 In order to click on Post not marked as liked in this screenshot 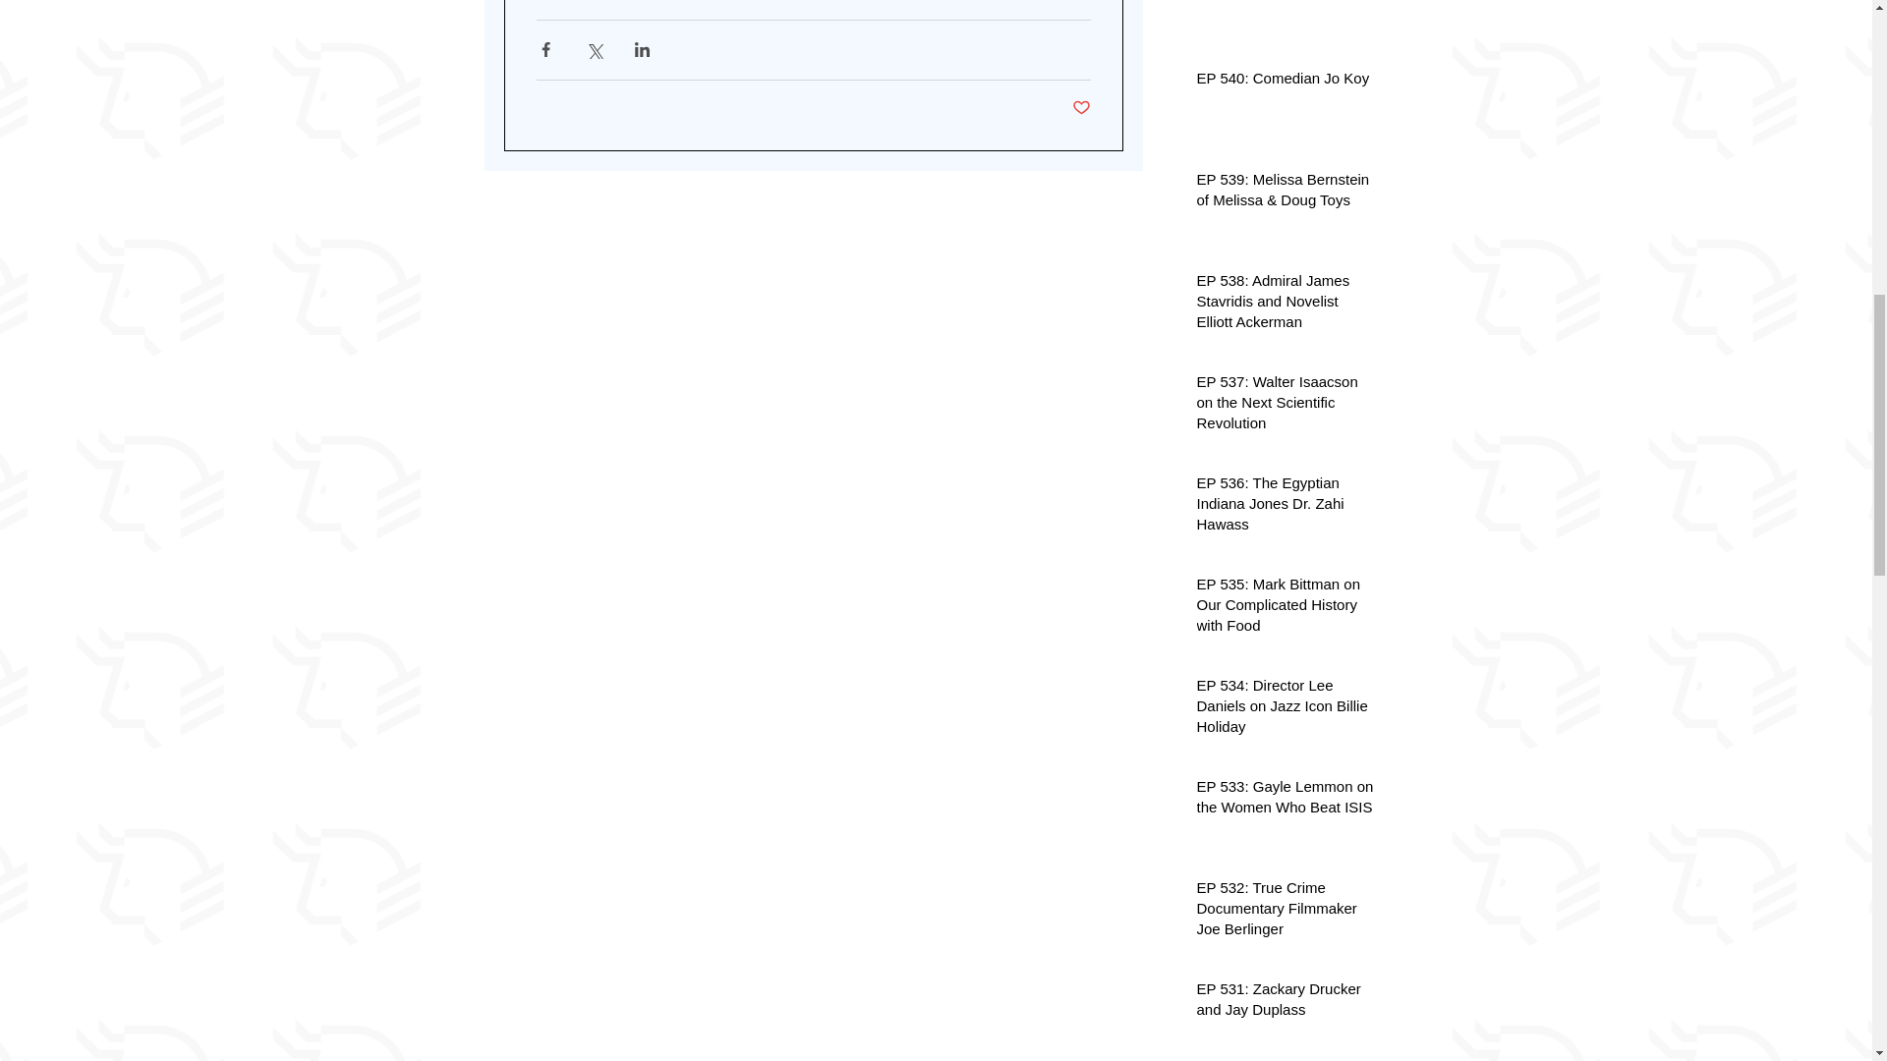, I will do `click(1081, 108)`.